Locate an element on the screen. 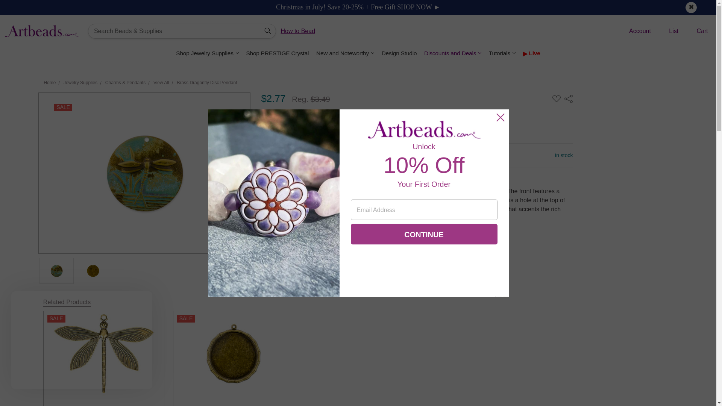  Brass Bamboo Disc Pendant is located at coordinates (233, 353).